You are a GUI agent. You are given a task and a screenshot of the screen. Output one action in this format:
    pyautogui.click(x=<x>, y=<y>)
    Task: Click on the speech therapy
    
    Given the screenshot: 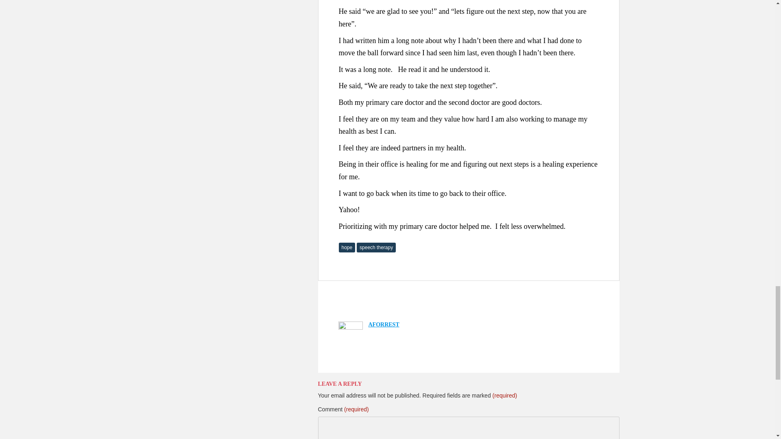 What is the action you would take?
    pyautogui.click(x=376, y=248)
    